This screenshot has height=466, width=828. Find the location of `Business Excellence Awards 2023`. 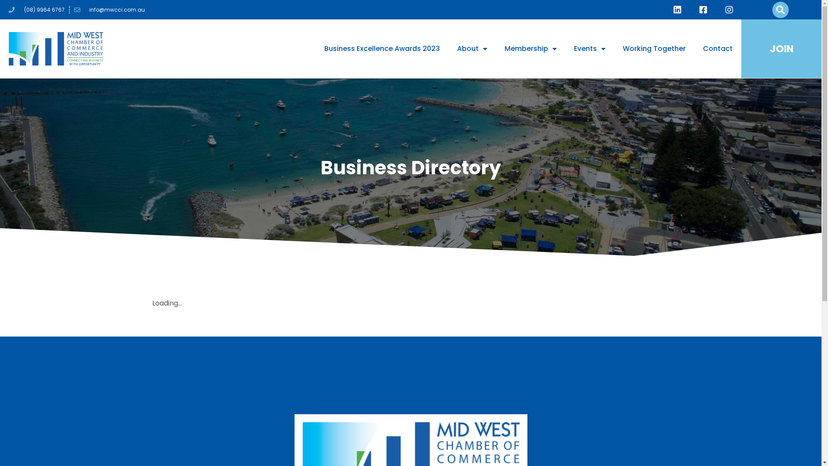

Business Excellence Awards 2023 is located at coordinates (382, 49).